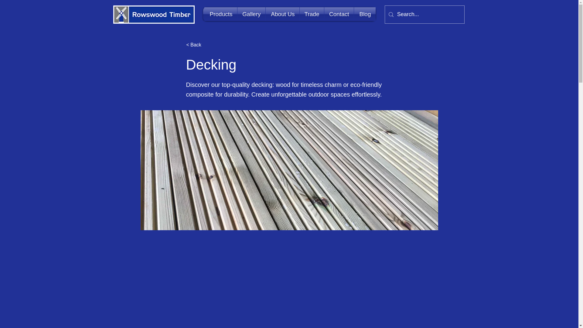 The width and height of the screenshot is (583, 328). What do you see at coordinates (339, 14) in the screenshot?
I see `Contact` at bounding box center [339, 14].